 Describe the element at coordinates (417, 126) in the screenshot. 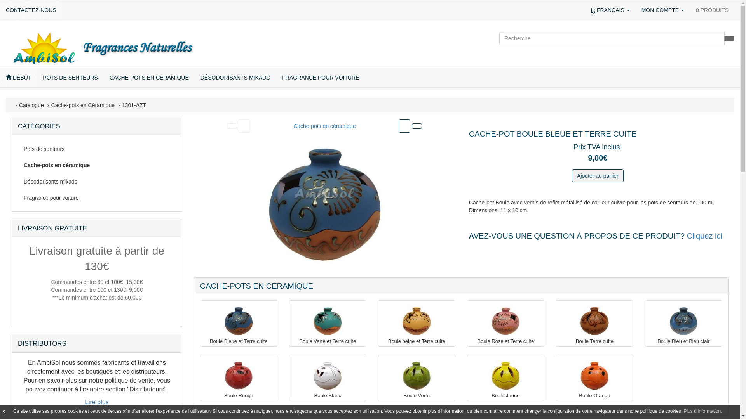

I see `Dernier` at that location.